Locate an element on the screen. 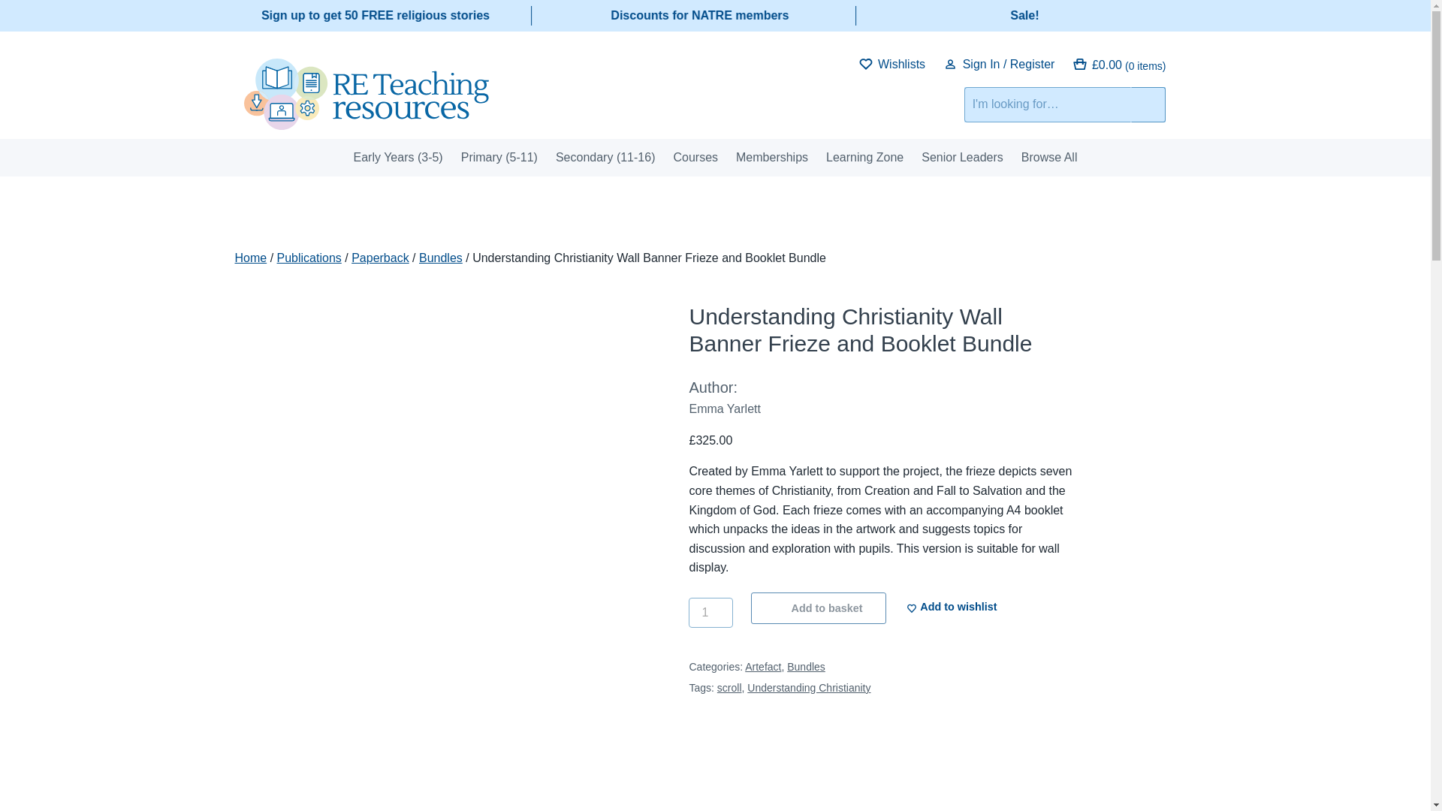 The image size is (1442, 811). View products in the category of Buddhism is located at coordinates (423, 111).